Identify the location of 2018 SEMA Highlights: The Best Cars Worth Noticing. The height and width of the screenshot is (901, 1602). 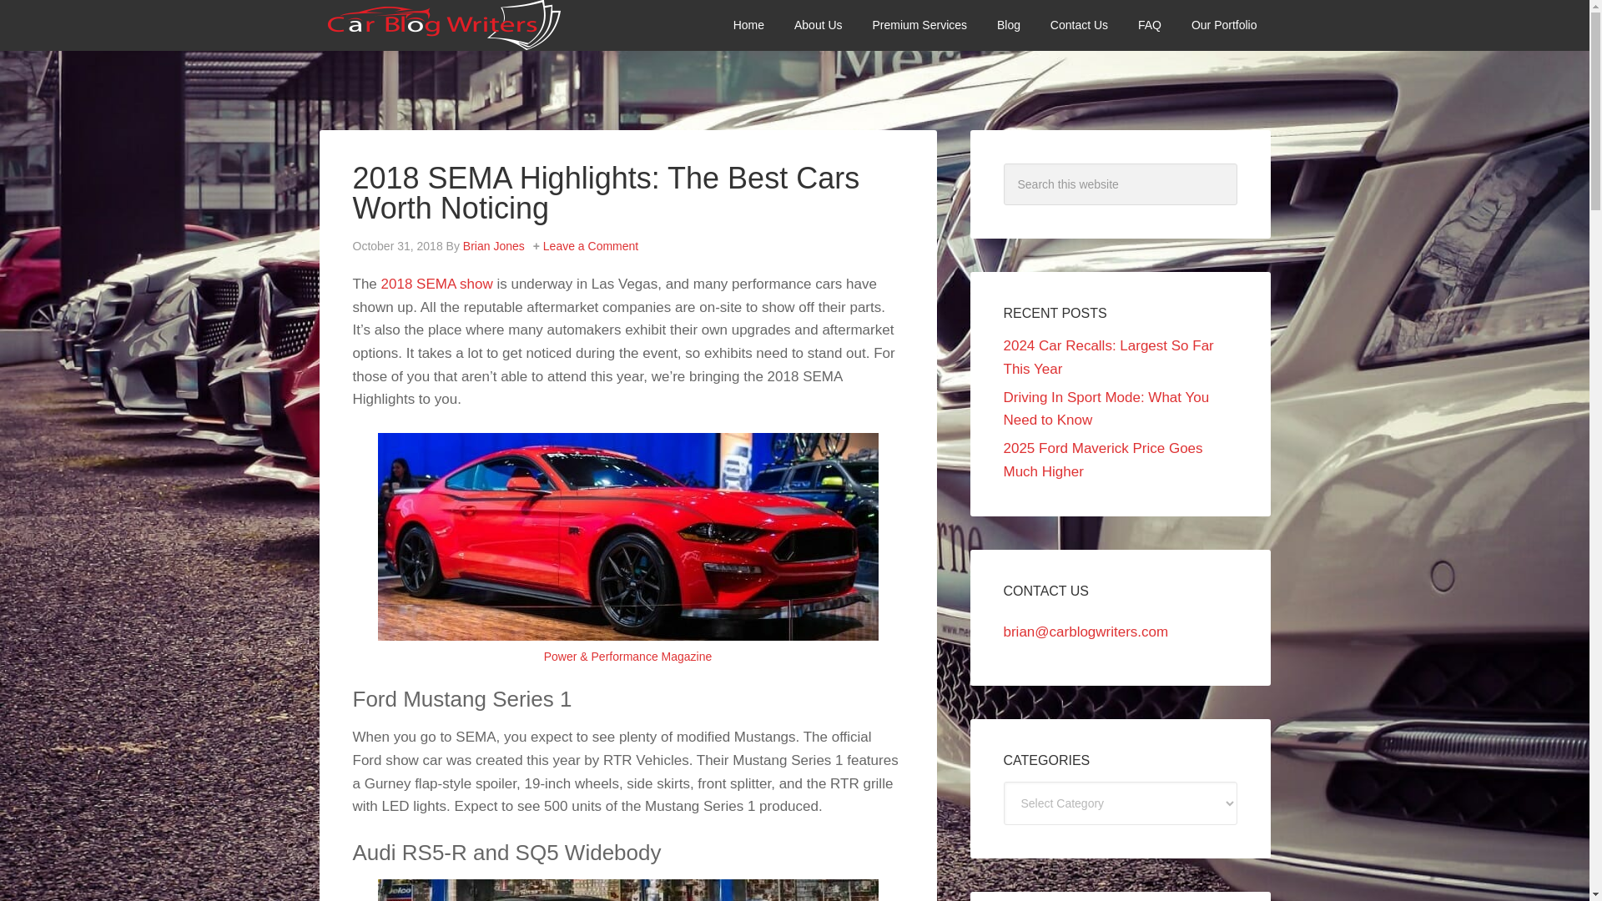
(606, 194).